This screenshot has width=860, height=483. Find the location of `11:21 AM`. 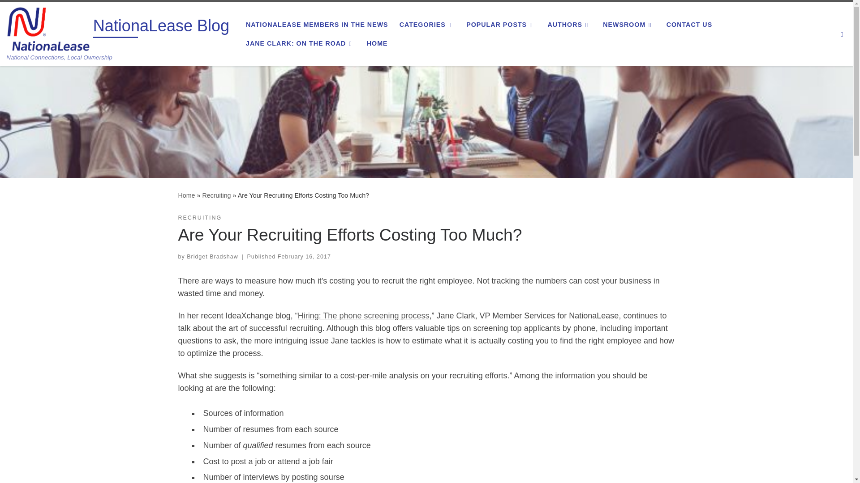

11:21 AM is located at coordinates (305, 257).